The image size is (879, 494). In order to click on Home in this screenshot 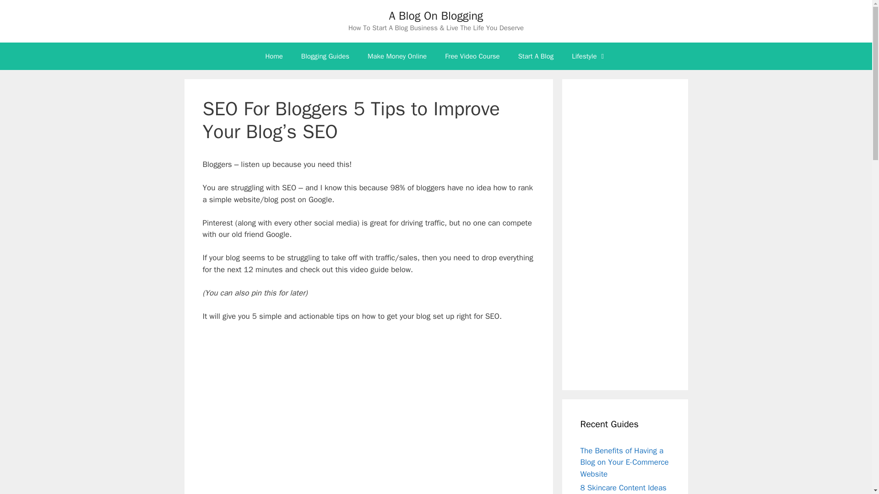, I will do `click(274, 56)`.